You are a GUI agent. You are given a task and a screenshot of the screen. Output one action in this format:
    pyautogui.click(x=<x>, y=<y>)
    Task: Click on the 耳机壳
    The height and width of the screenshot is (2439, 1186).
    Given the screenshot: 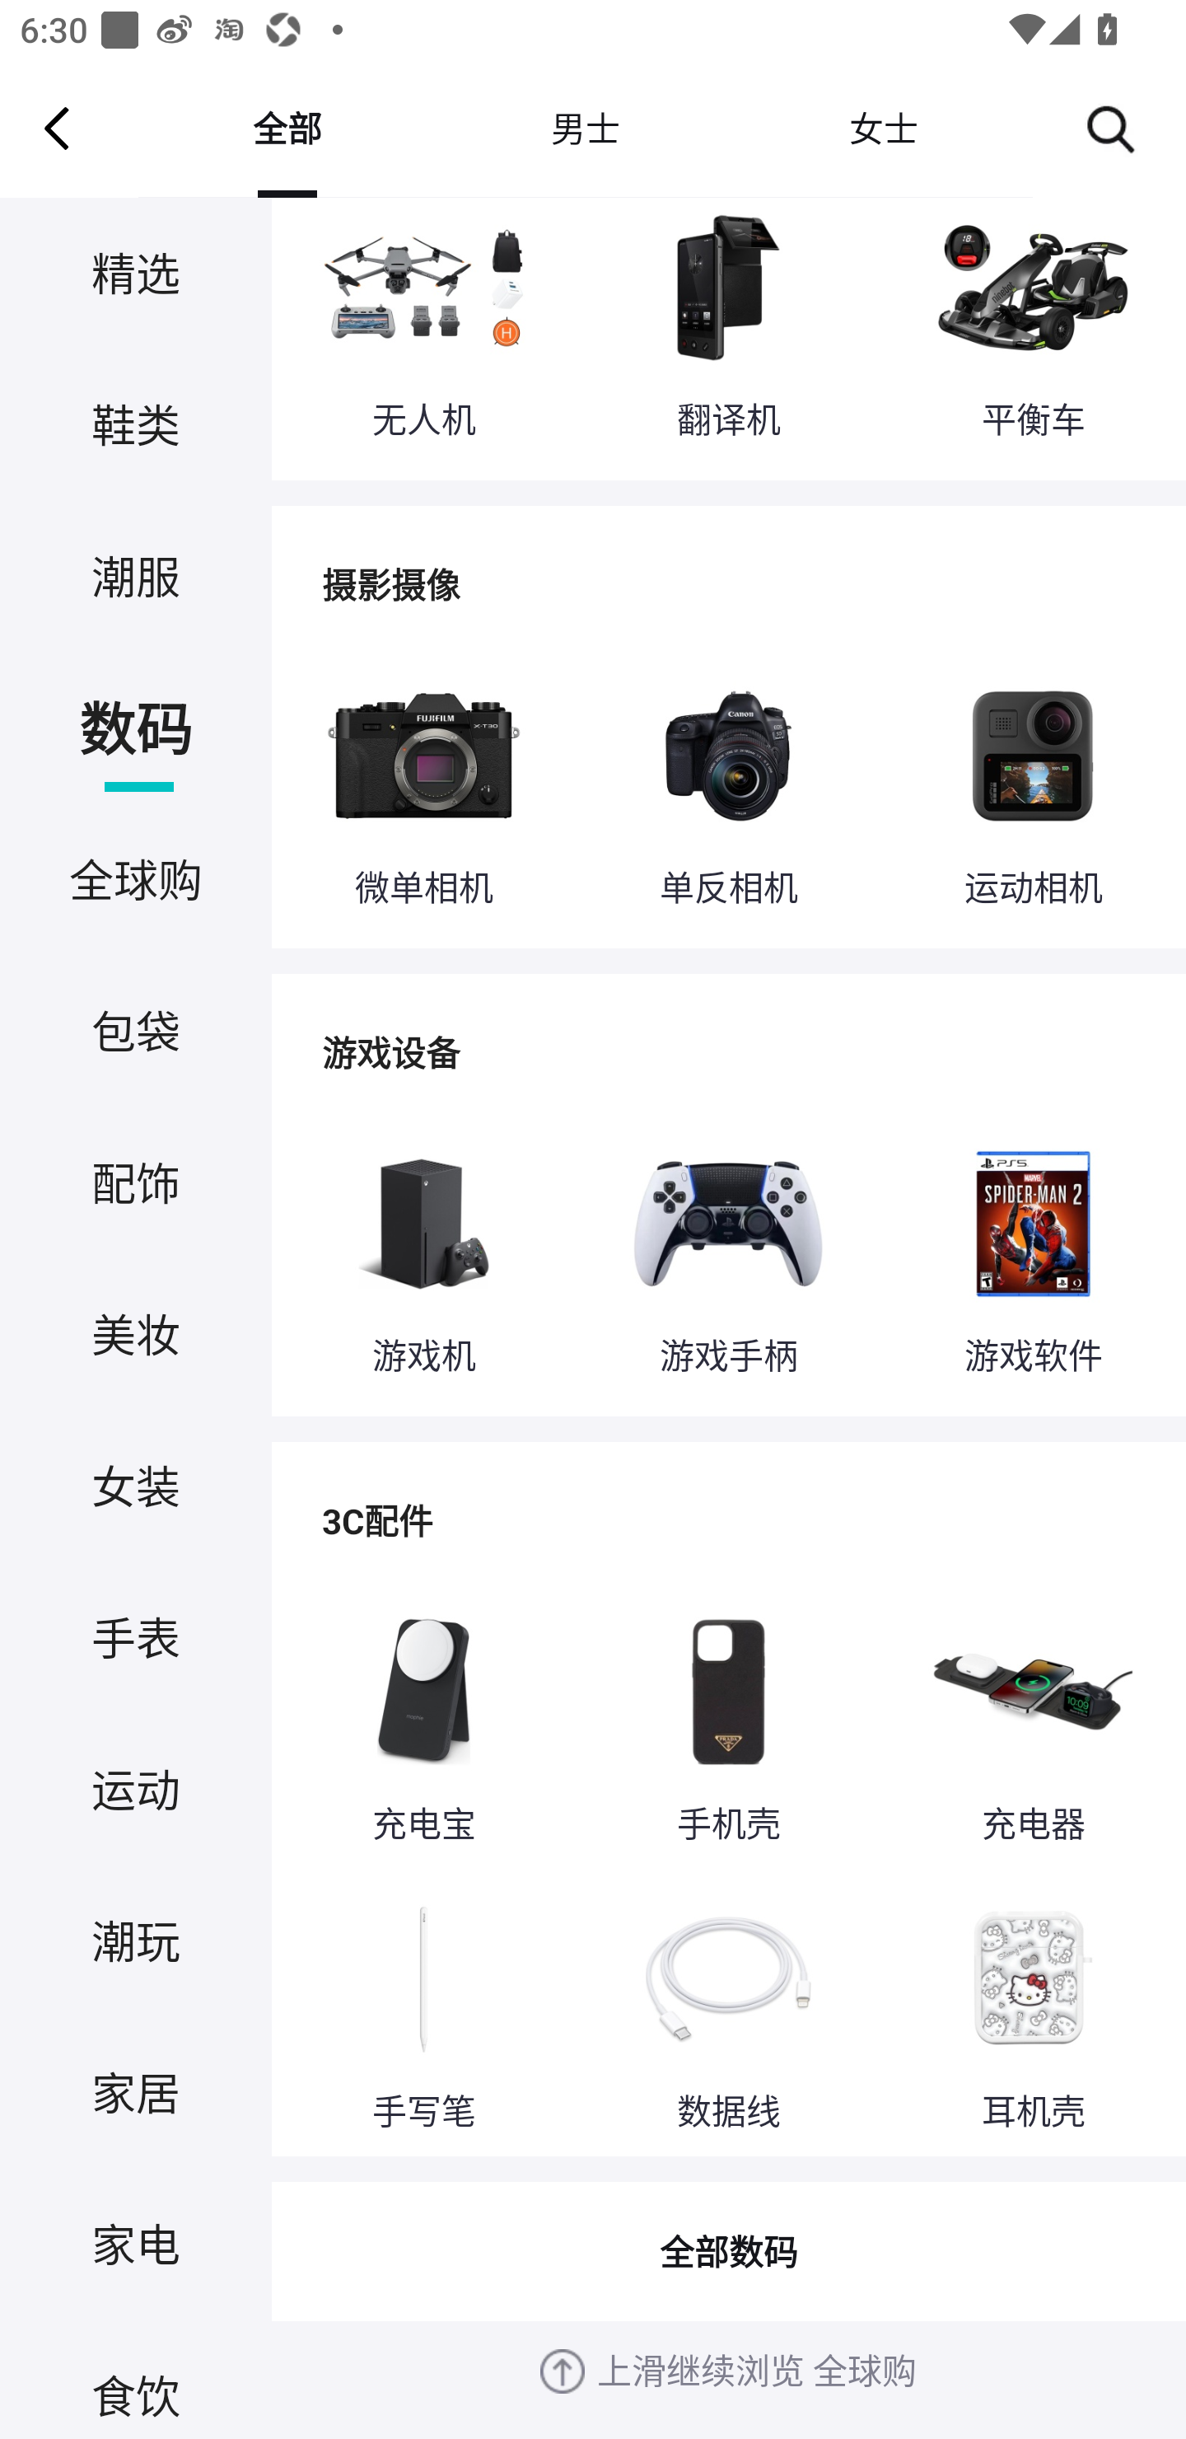 What is the action you would take?
    pyautogui.click(x=1033, y=2012)
    